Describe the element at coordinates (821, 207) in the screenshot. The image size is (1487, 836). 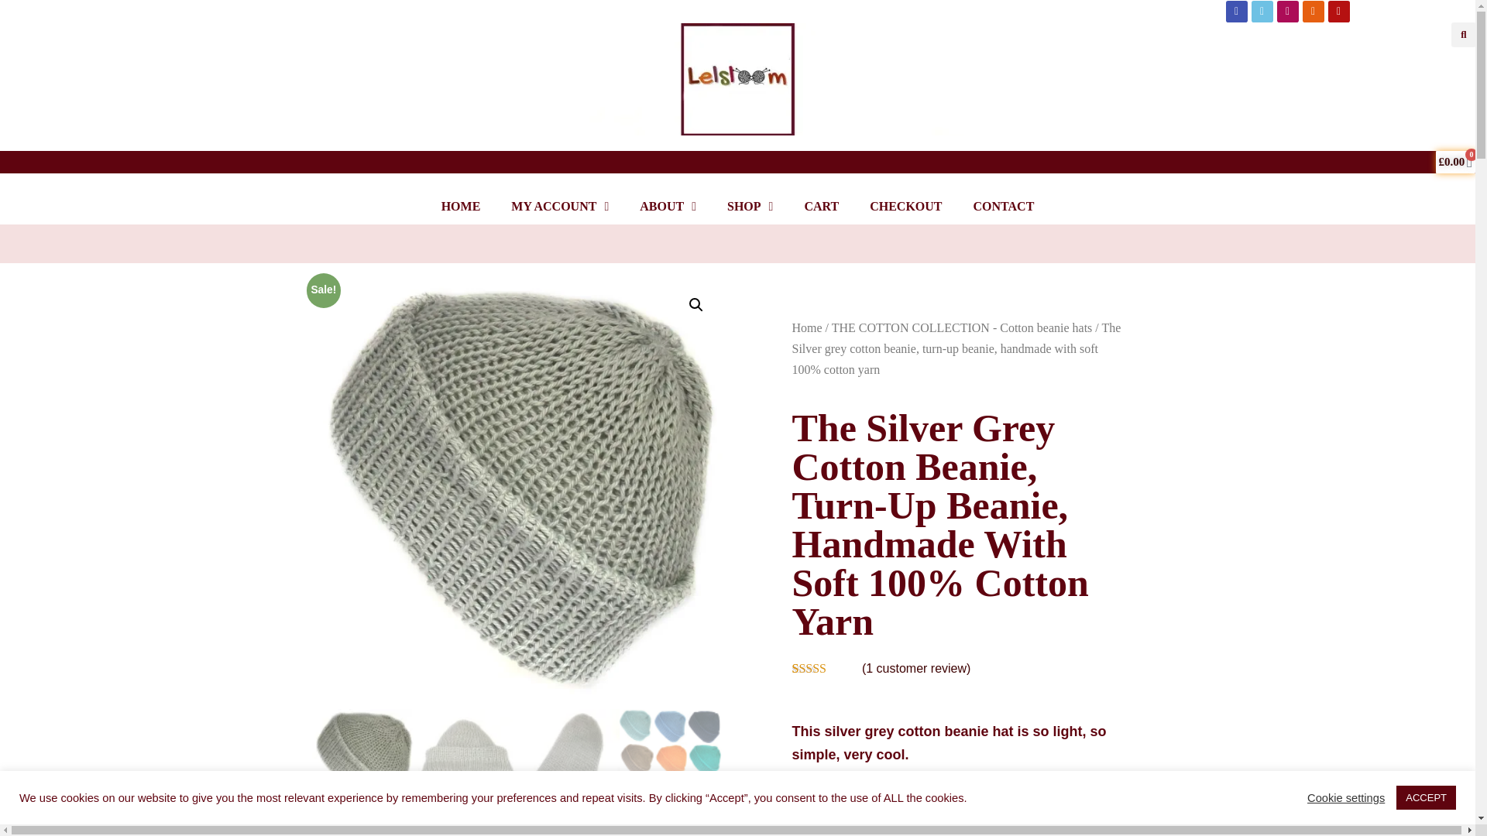
I see `CART` at that location.